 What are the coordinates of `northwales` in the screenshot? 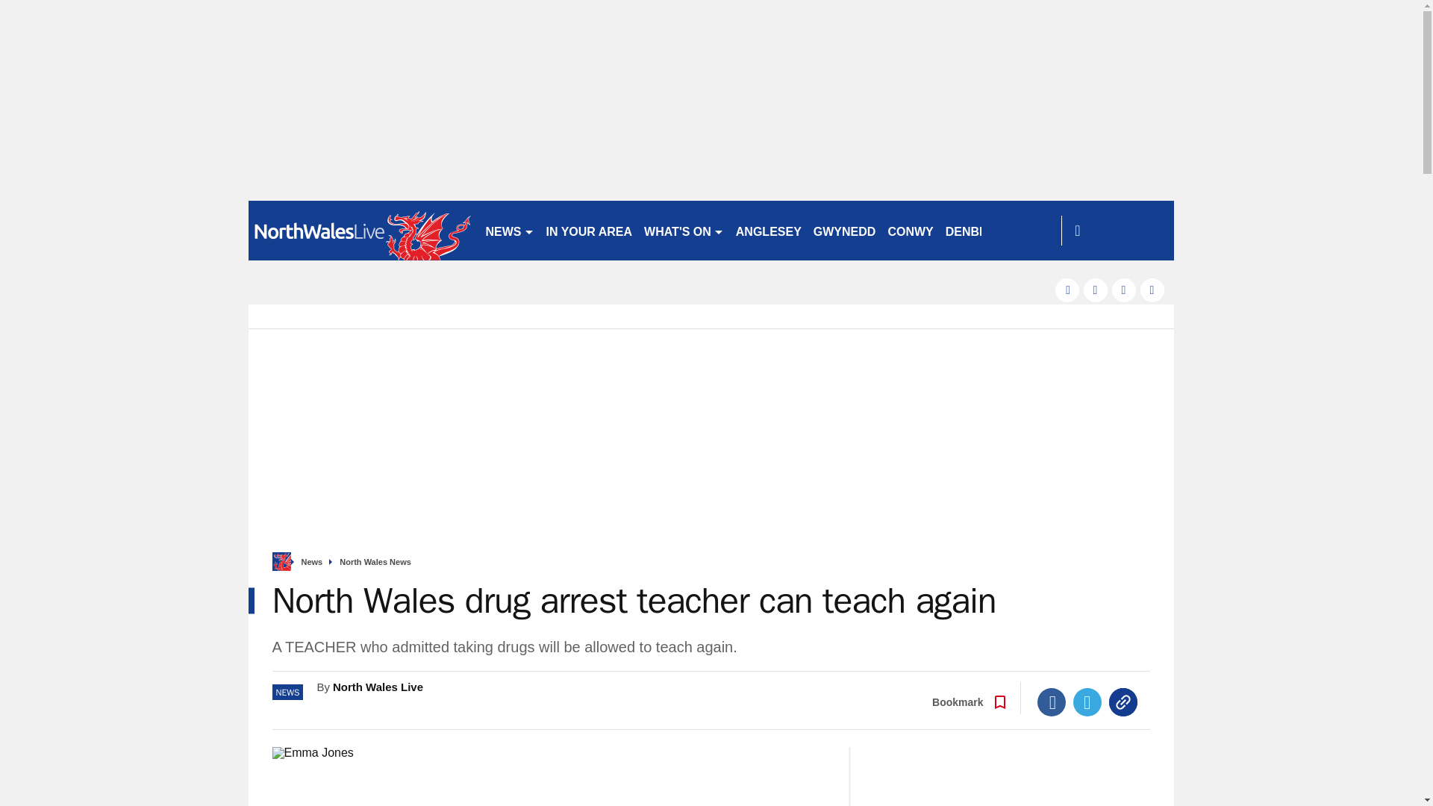 It's located at (360, 230).